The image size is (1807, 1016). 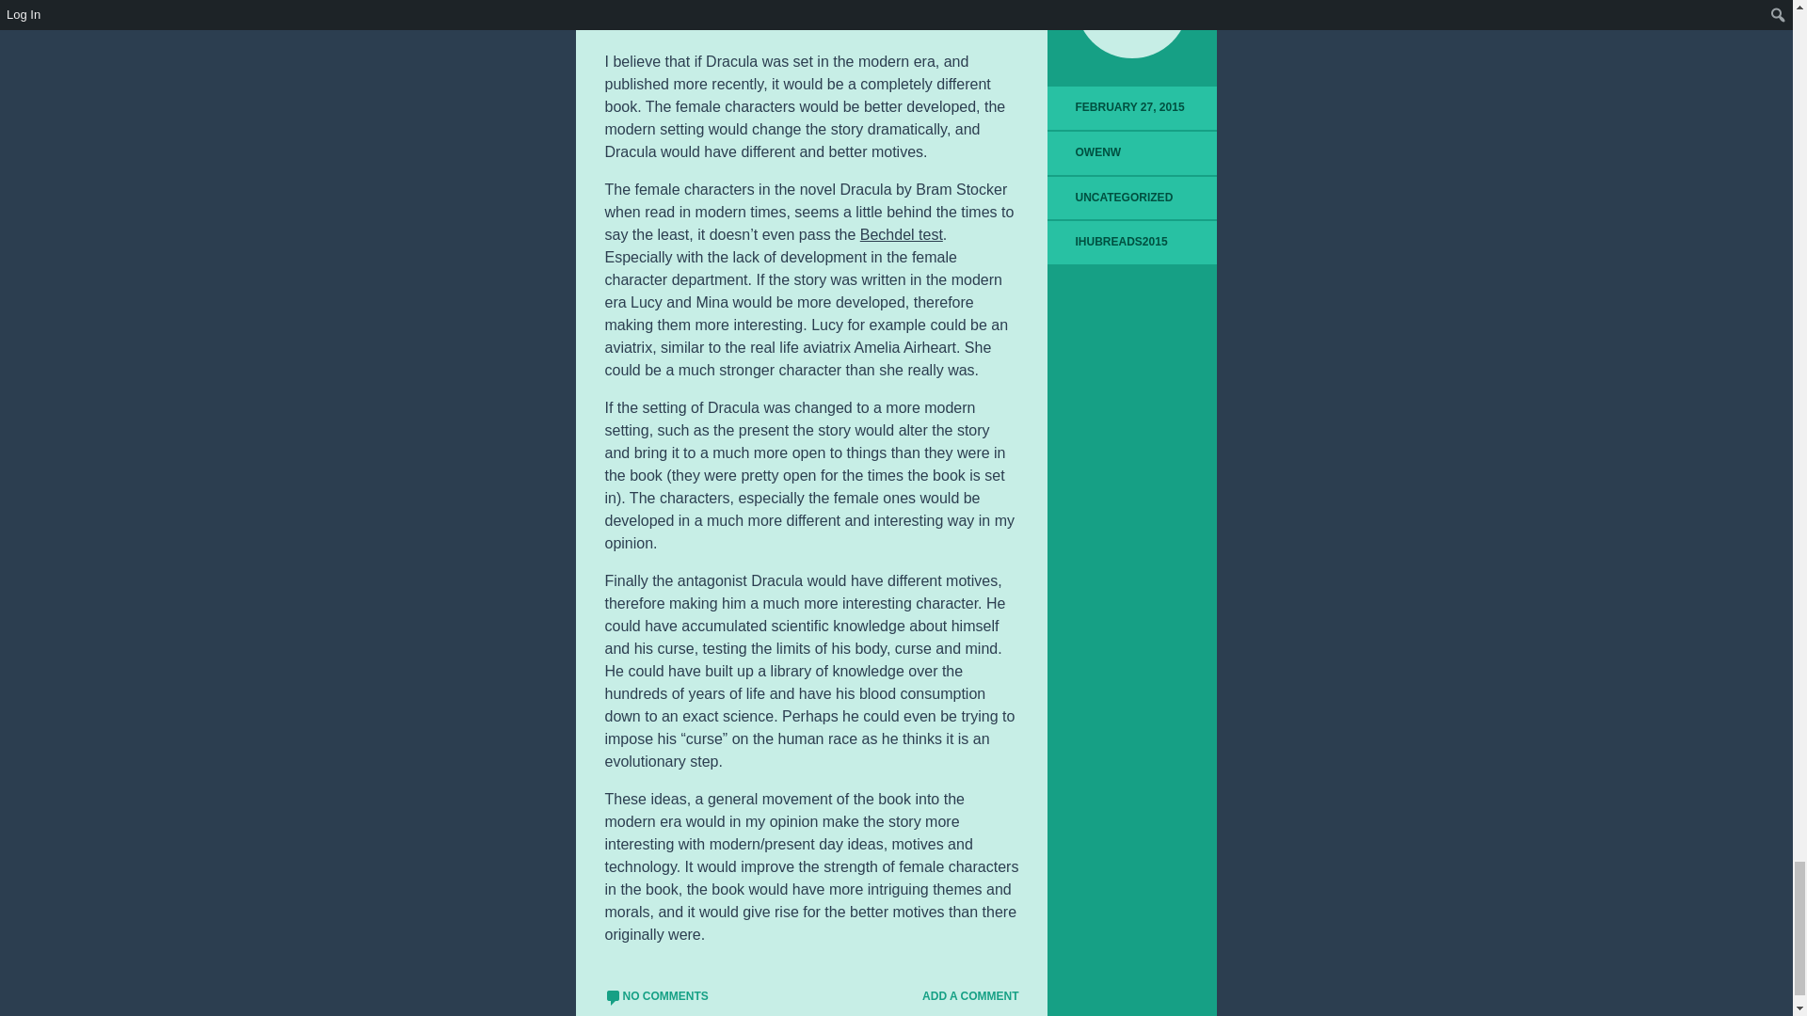 I want to click on View all posts by owenw, so click(x=1098, y=152).